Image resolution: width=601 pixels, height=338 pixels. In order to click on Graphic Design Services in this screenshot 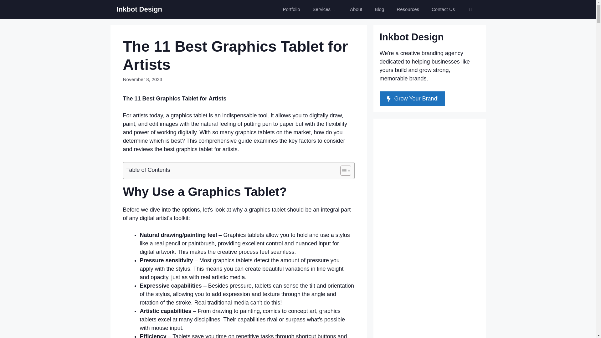, I will do `click(325, 9)`.